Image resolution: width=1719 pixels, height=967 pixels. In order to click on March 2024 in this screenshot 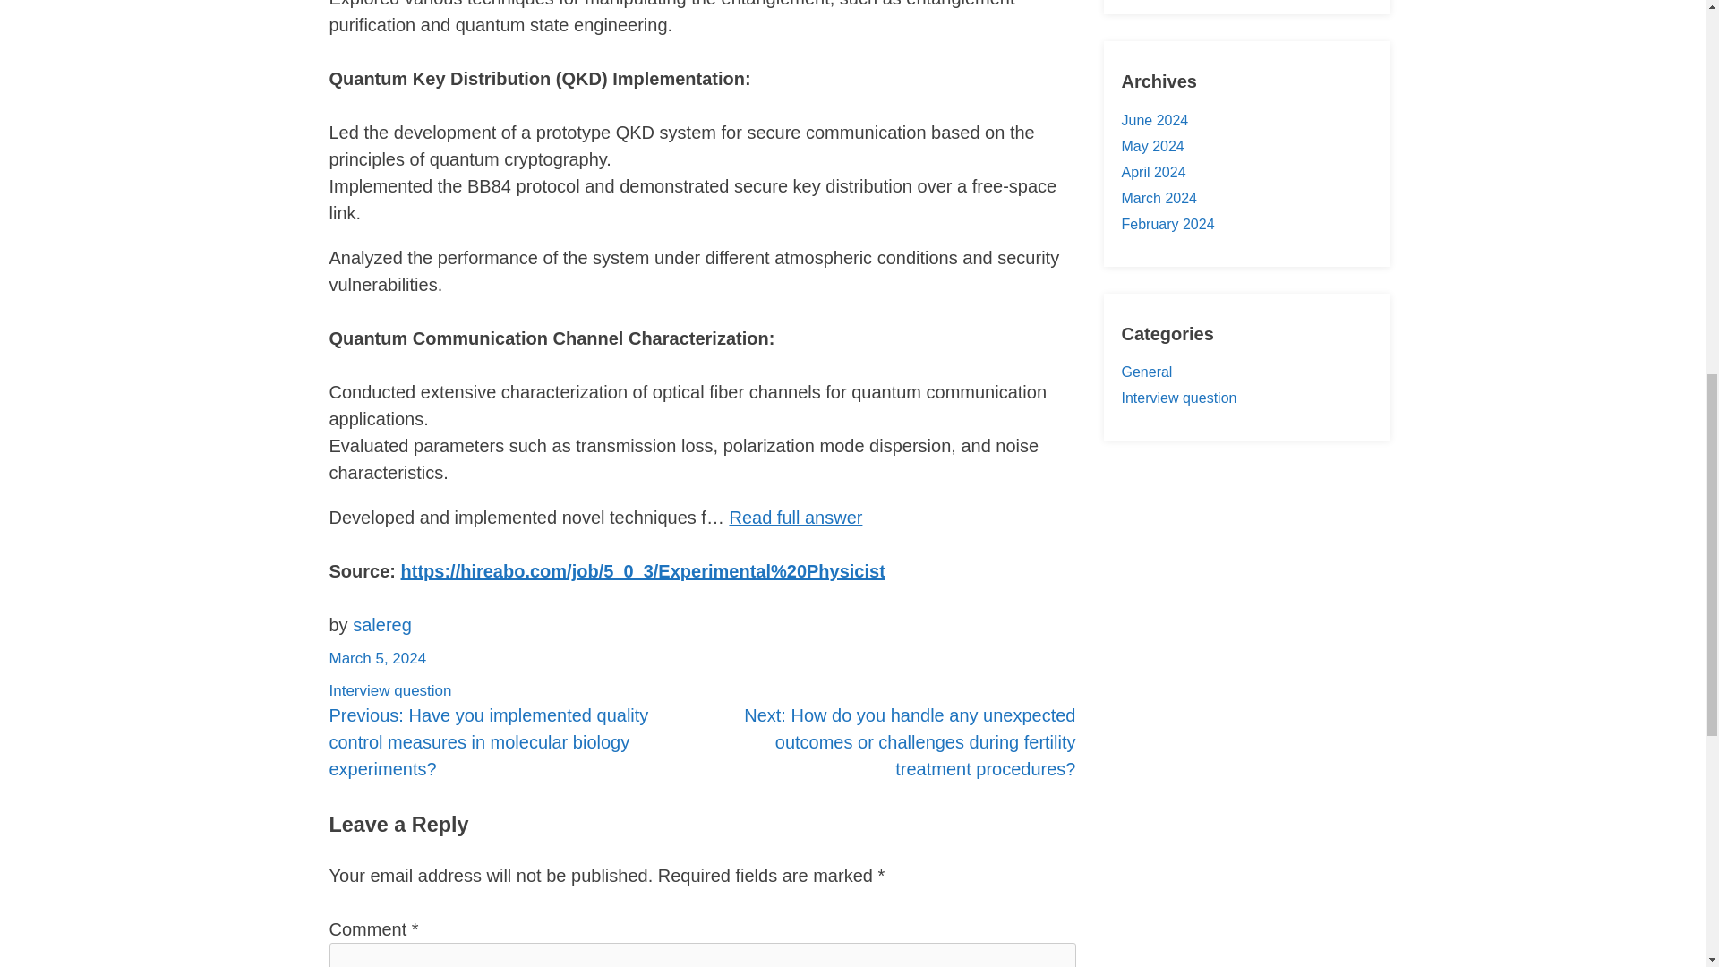, I will do `click(1159, 198)`.